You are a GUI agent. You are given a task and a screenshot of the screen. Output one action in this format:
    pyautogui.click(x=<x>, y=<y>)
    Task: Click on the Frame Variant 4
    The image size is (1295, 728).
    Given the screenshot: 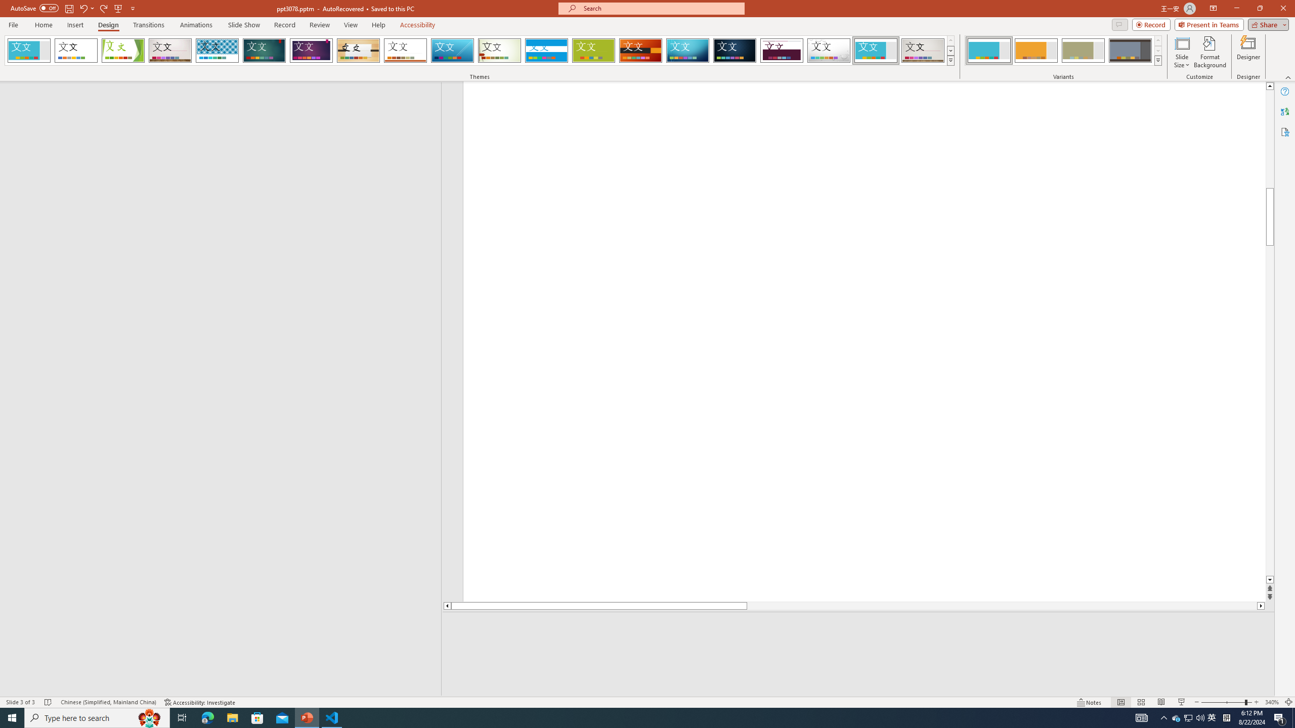 What is the action you would take?
    pyautogui.click(x=1130, y=51)
    